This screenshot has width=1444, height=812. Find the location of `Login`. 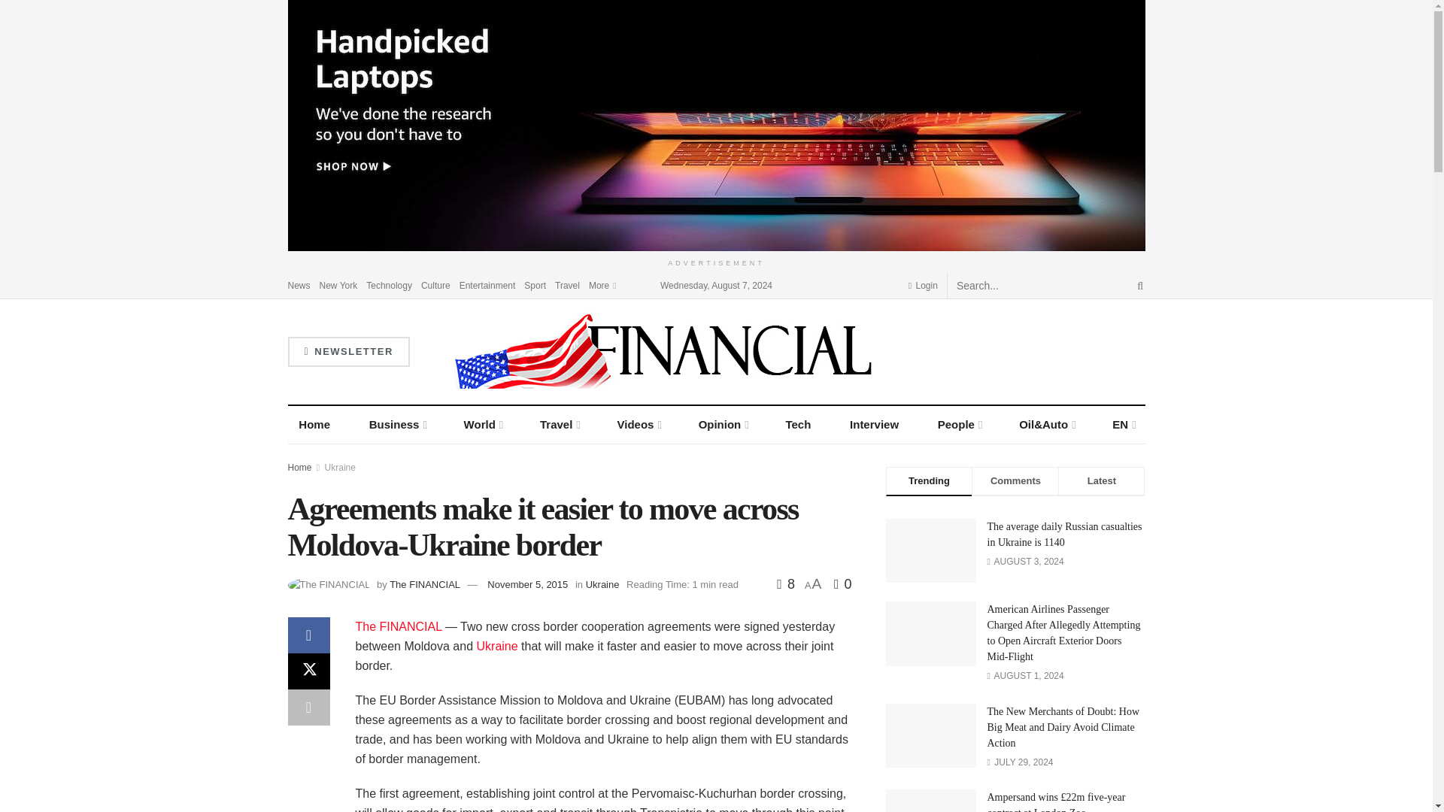

Login is located at coordinates (922, 284).